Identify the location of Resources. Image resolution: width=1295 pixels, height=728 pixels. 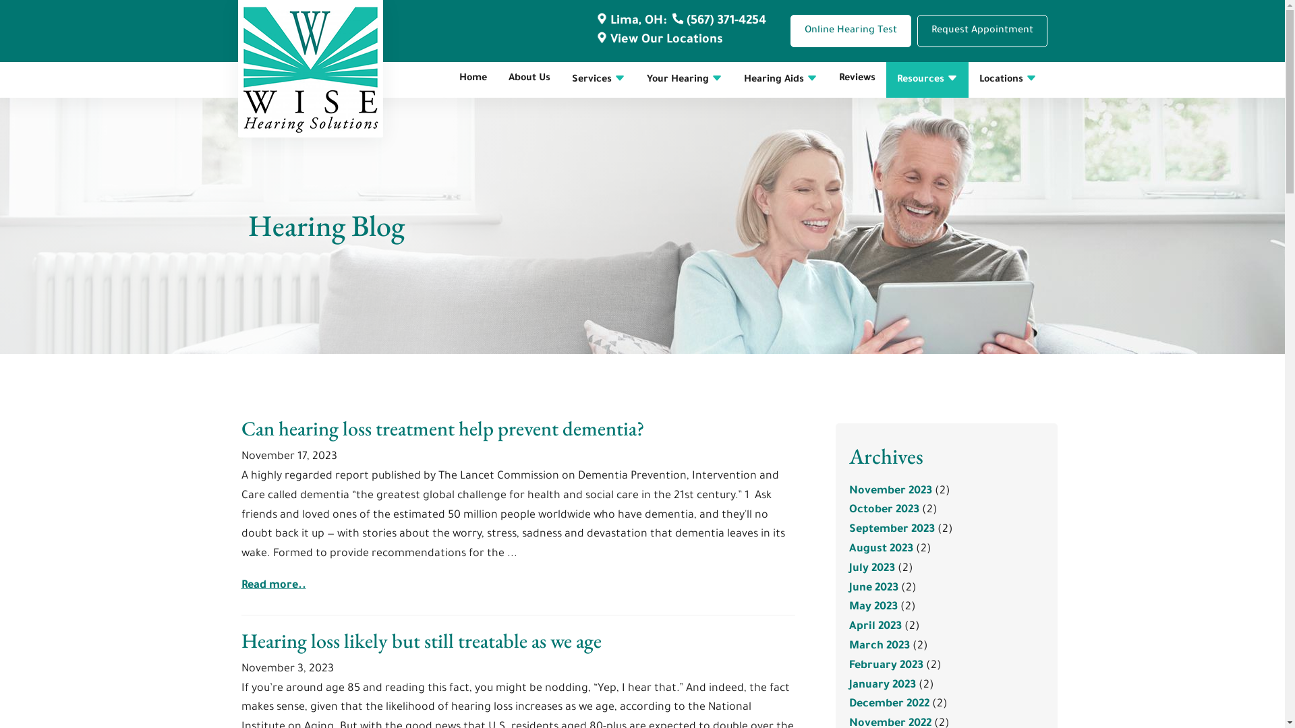
(927, 80).